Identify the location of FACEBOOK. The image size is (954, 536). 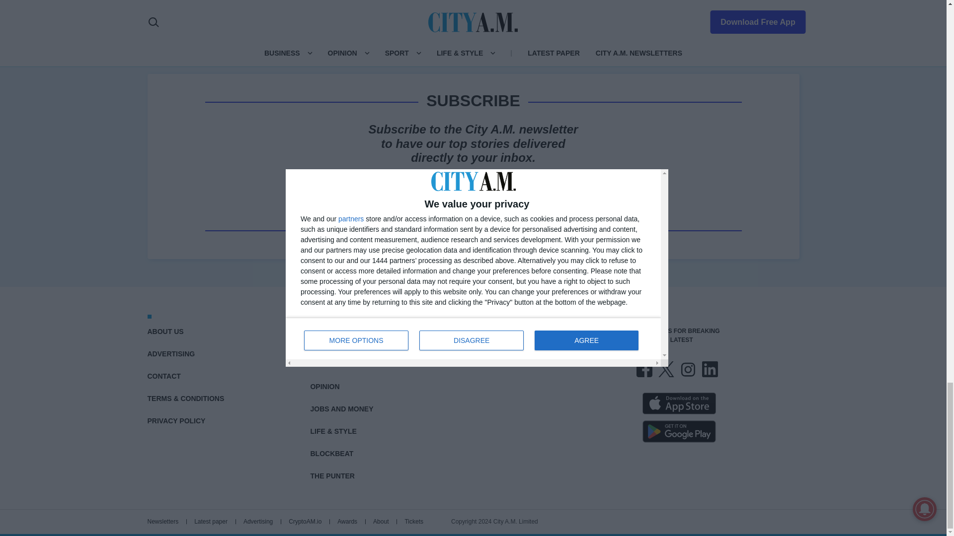
(644, 369).